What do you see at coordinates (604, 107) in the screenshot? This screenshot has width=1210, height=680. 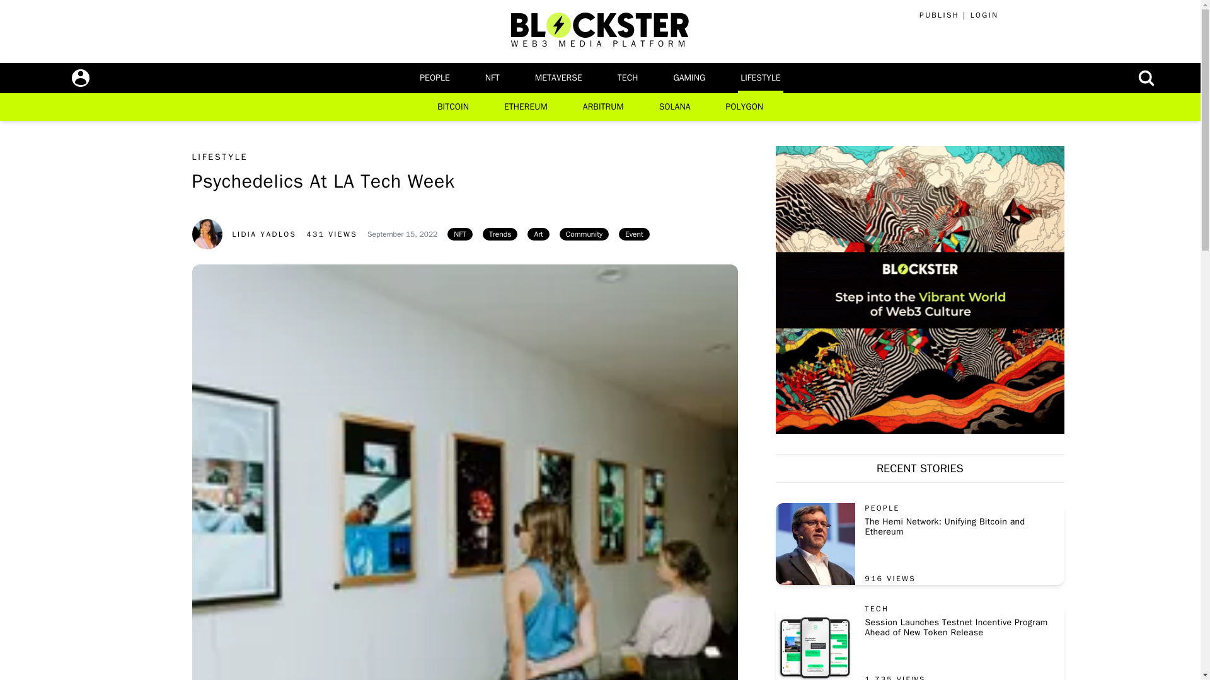 I see `ARBITRUM` at bounding box center [604, 107].